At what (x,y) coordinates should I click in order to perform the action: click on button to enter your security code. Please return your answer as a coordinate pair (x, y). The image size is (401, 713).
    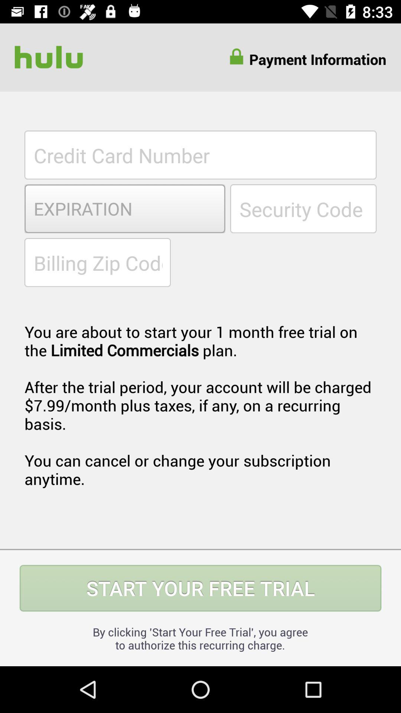
    Looking at the image, I should click on (303, 209).